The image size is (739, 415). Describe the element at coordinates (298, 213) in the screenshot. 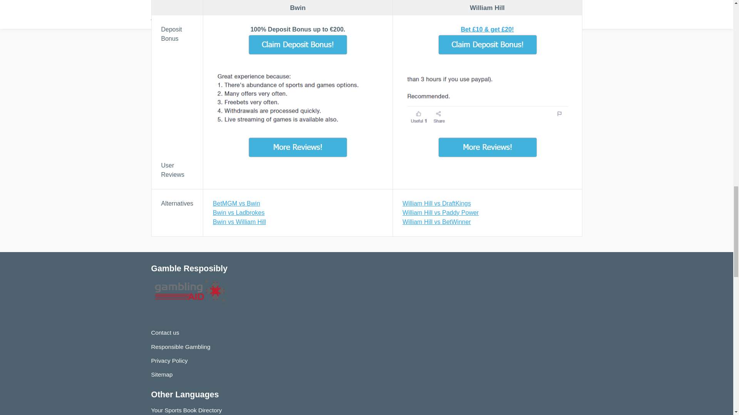

I see `Bwin vs Ladbrokes` at that location.